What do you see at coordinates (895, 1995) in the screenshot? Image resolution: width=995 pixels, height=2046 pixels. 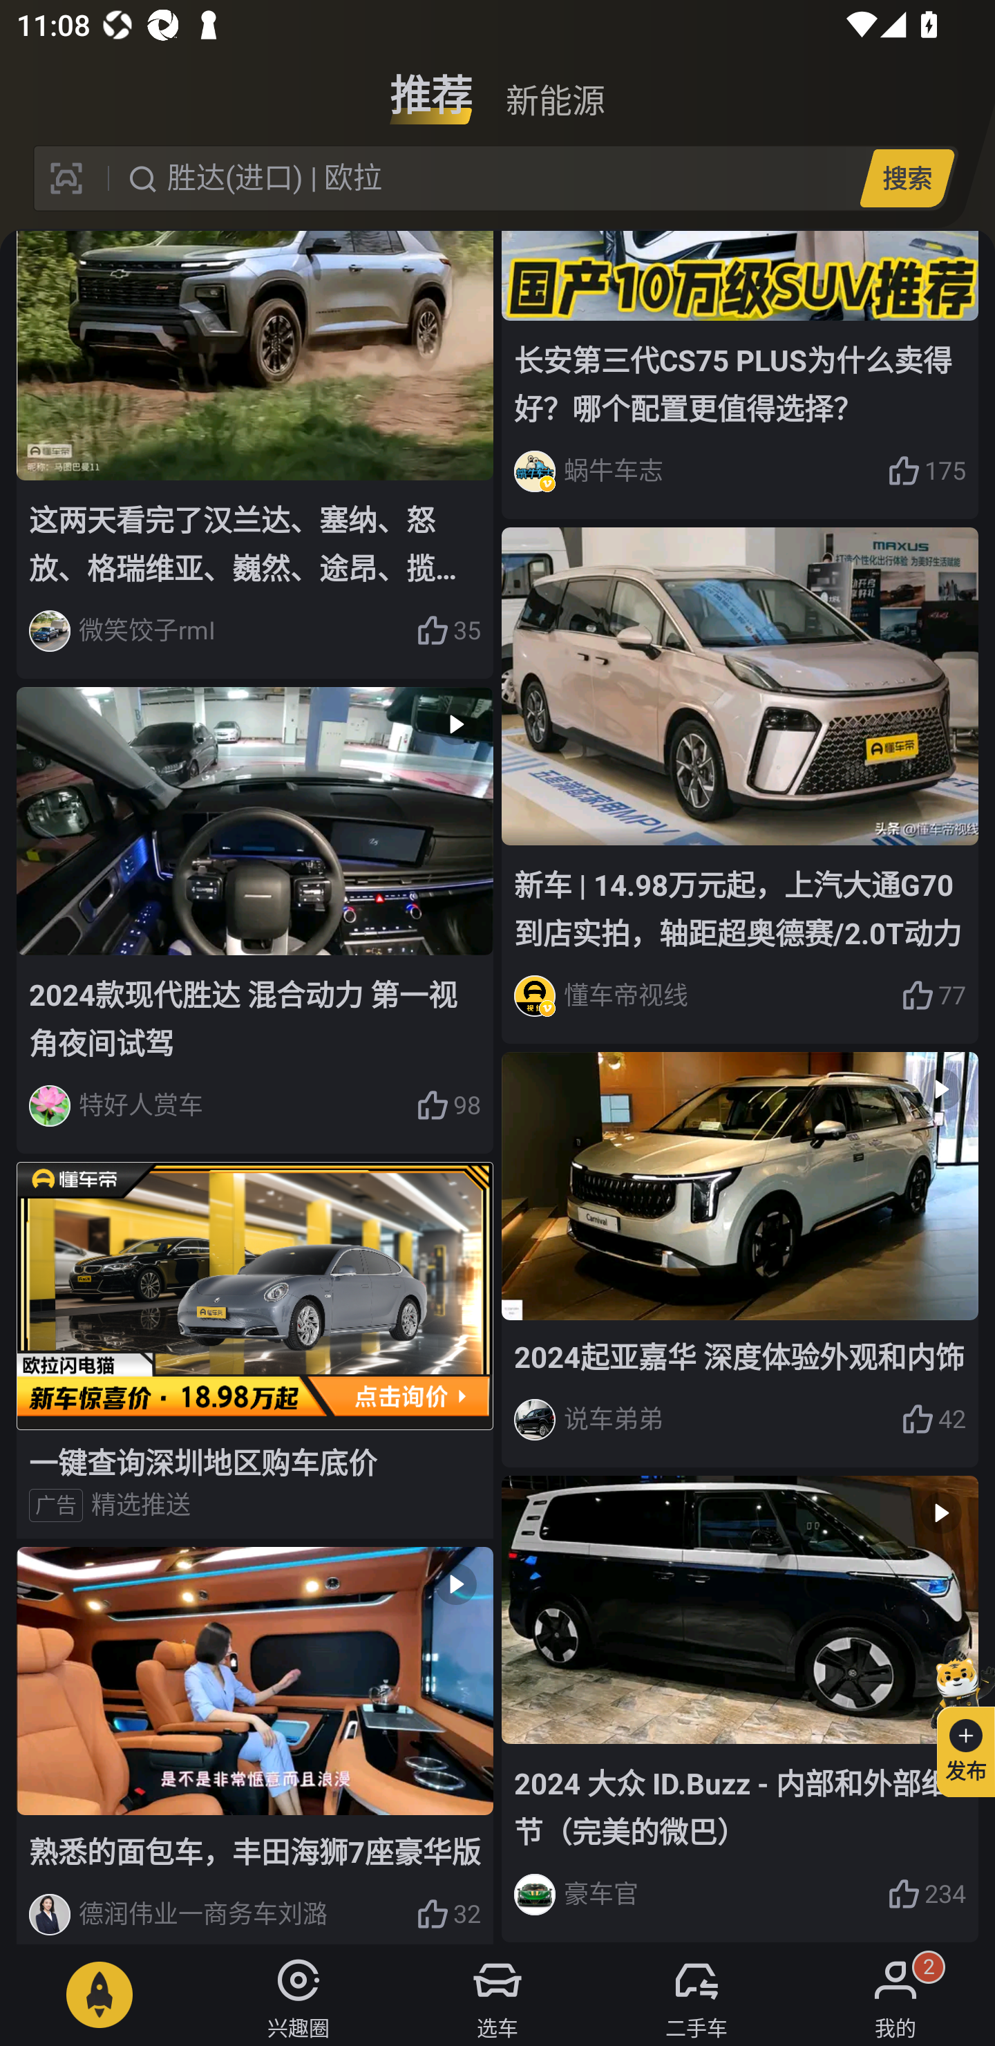 I see ` 我的` at bounding box center [895, 1995].